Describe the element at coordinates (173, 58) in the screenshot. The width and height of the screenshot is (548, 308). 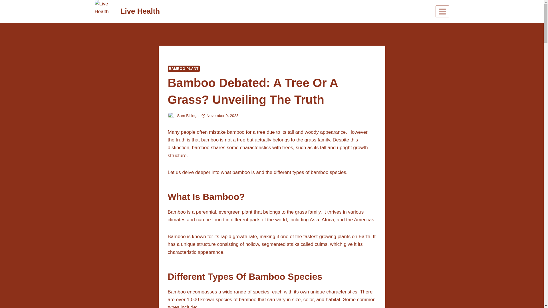
I see `Home` at that location.